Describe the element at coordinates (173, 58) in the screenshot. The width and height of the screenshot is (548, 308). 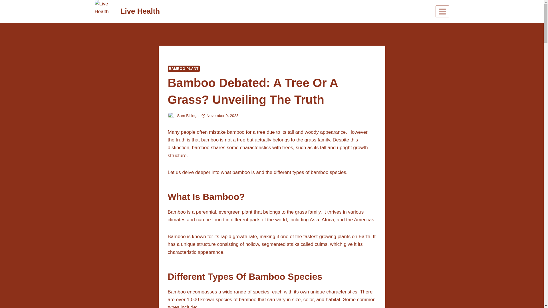
I see `Home` at that location.